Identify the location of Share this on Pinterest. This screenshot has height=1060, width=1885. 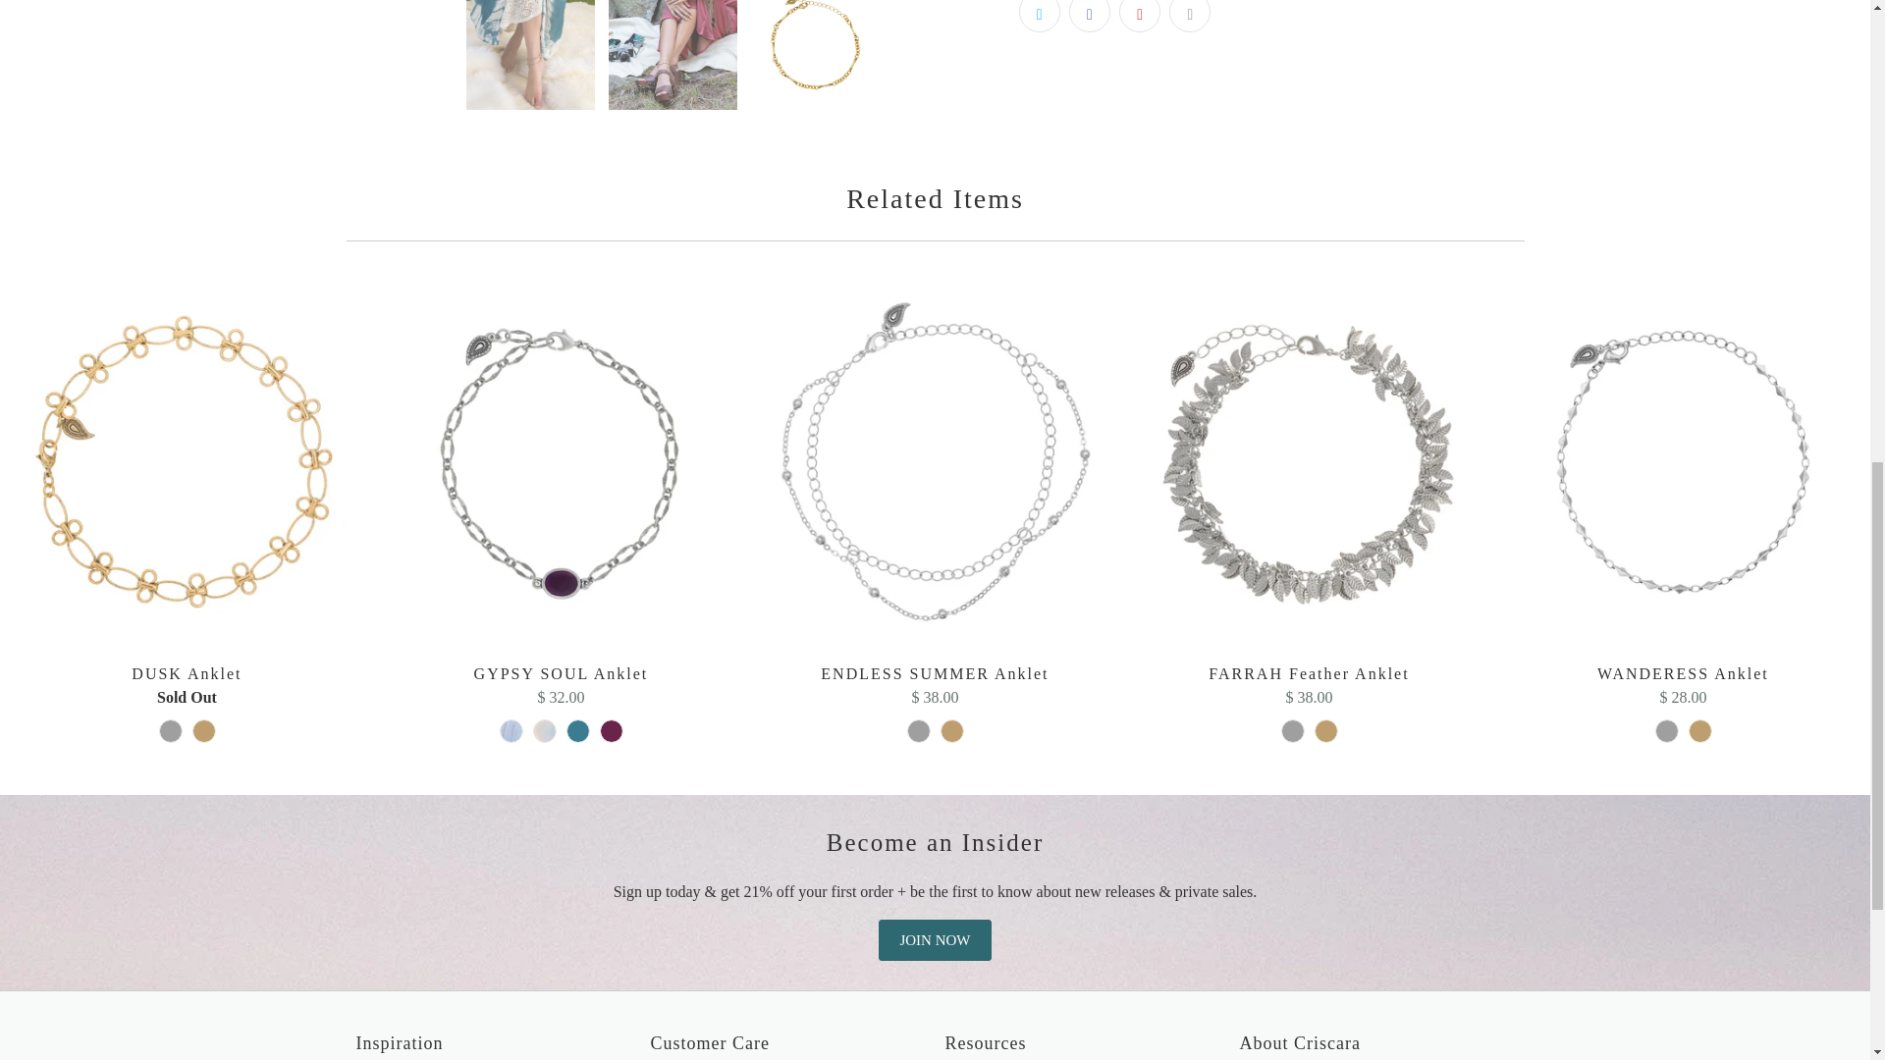
(1140, 16).